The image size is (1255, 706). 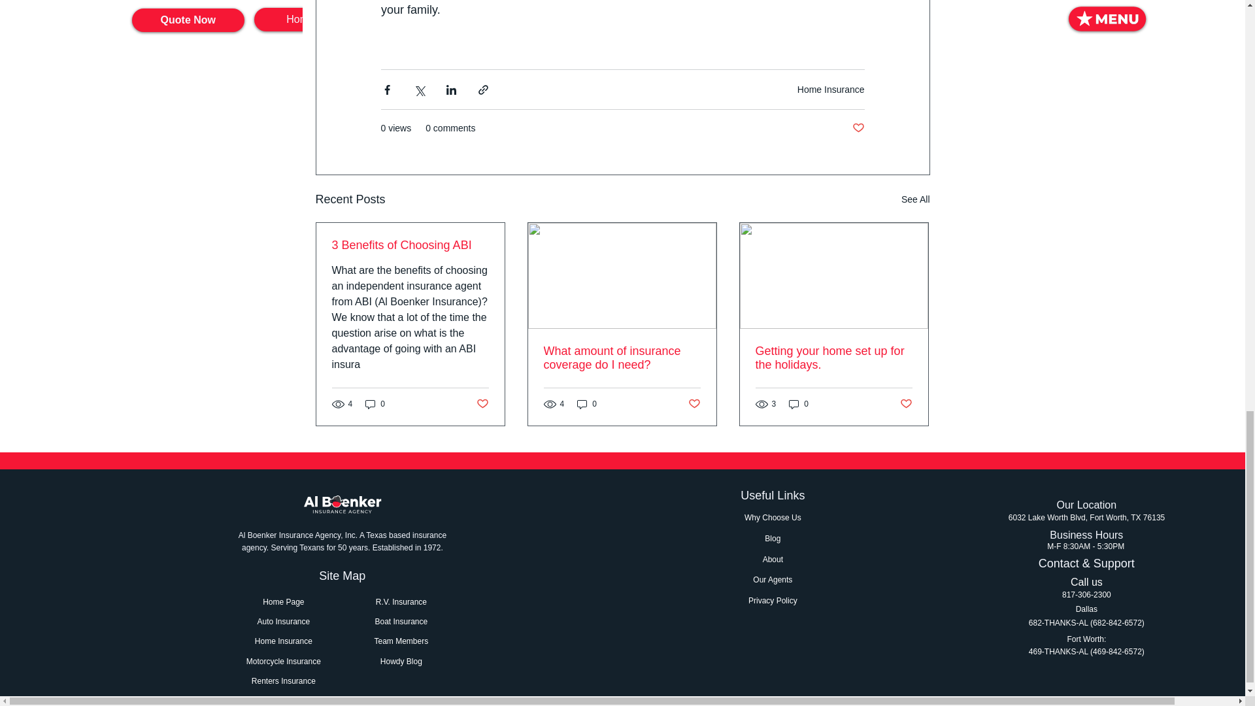 I want to click on Home Insurance, so click(x=830, y=89).